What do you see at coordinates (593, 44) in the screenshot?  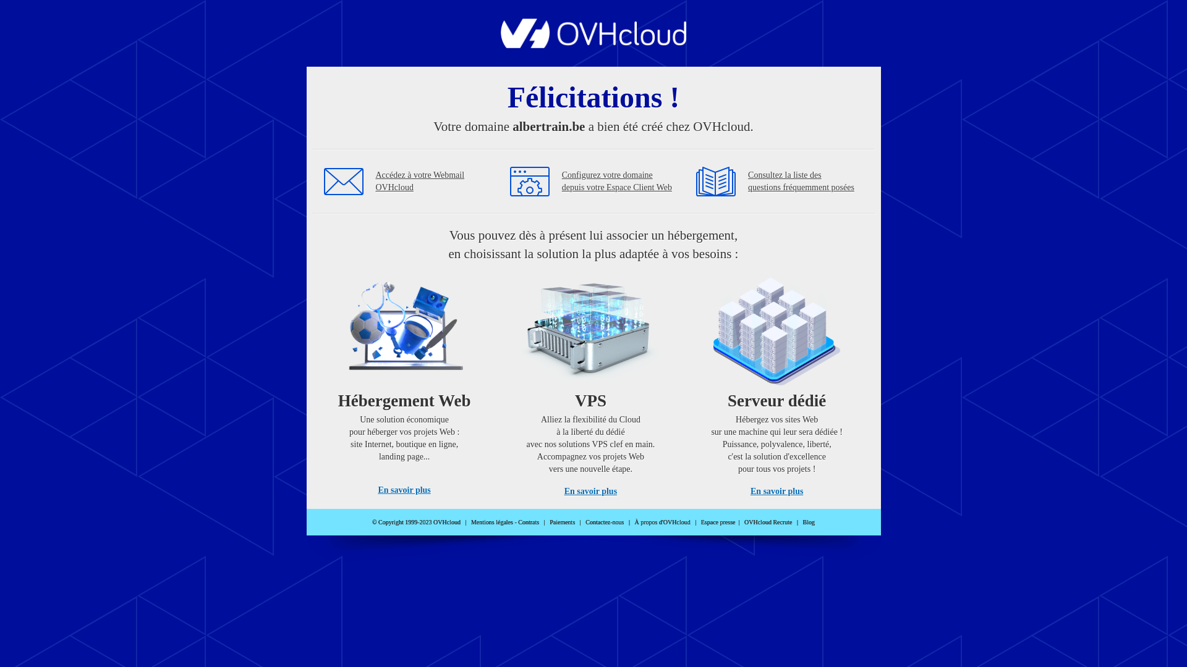 I see `OVHcloud` at bounding box center [593, 44].